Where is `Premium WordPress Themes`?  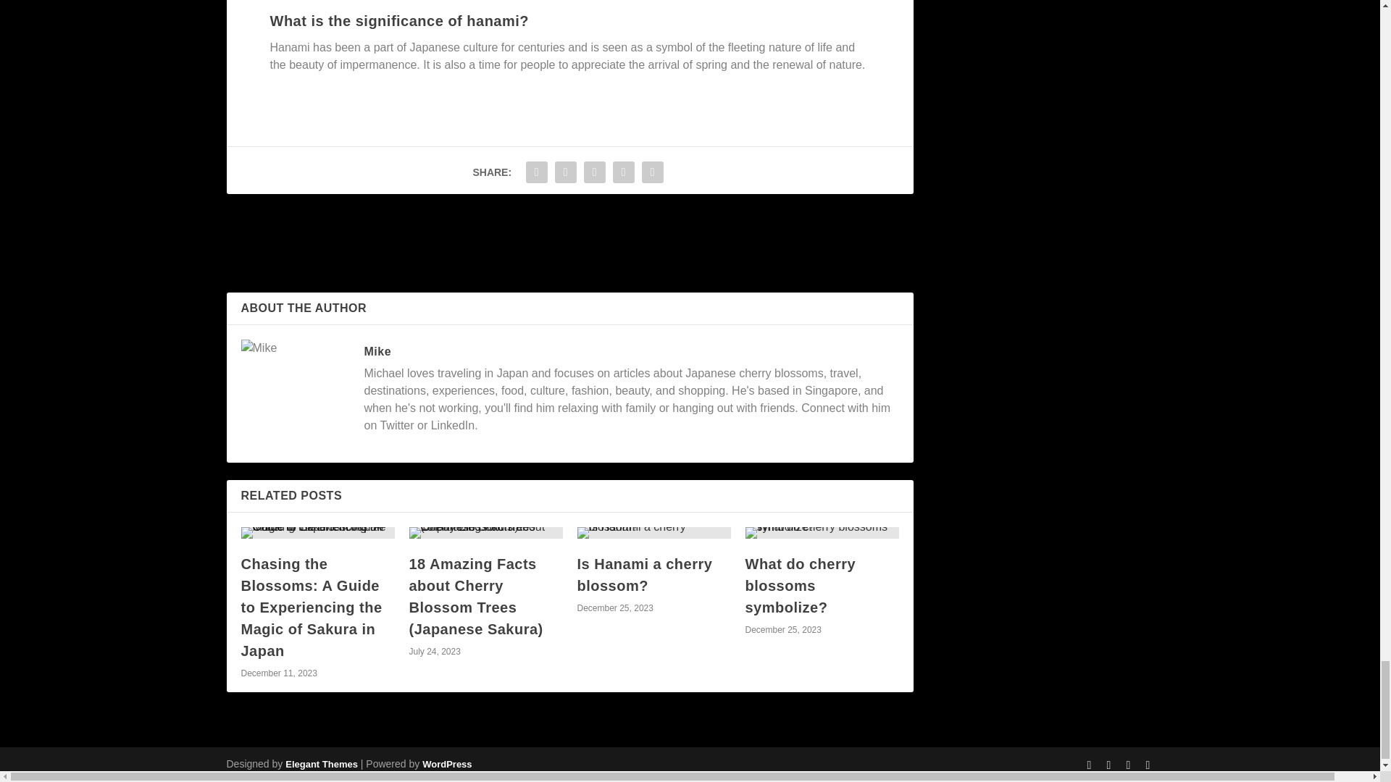 Premium WordPress Themes is located at coordinates (321, 763).